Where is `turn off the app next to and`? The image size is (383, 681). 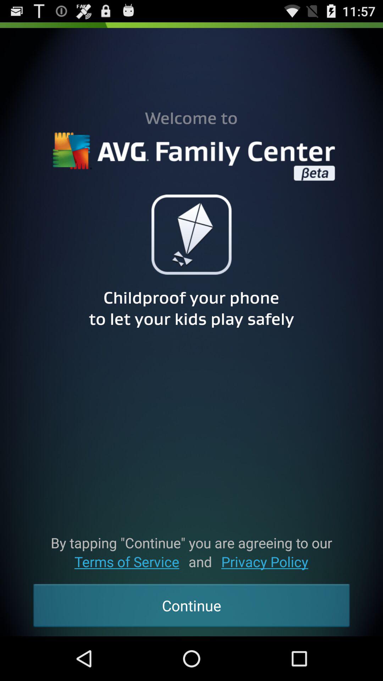
turn off the app next to and is located at coordinates (265, 562).